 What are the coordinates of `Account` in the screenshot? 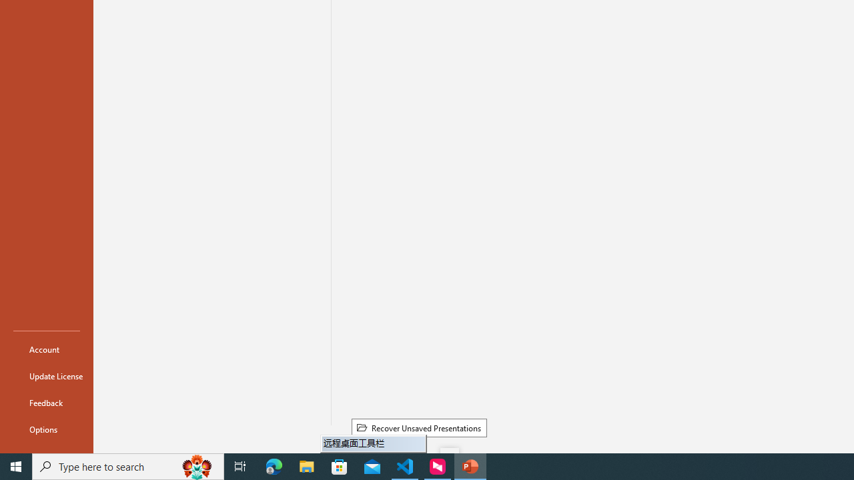 It's located at (47, 349).